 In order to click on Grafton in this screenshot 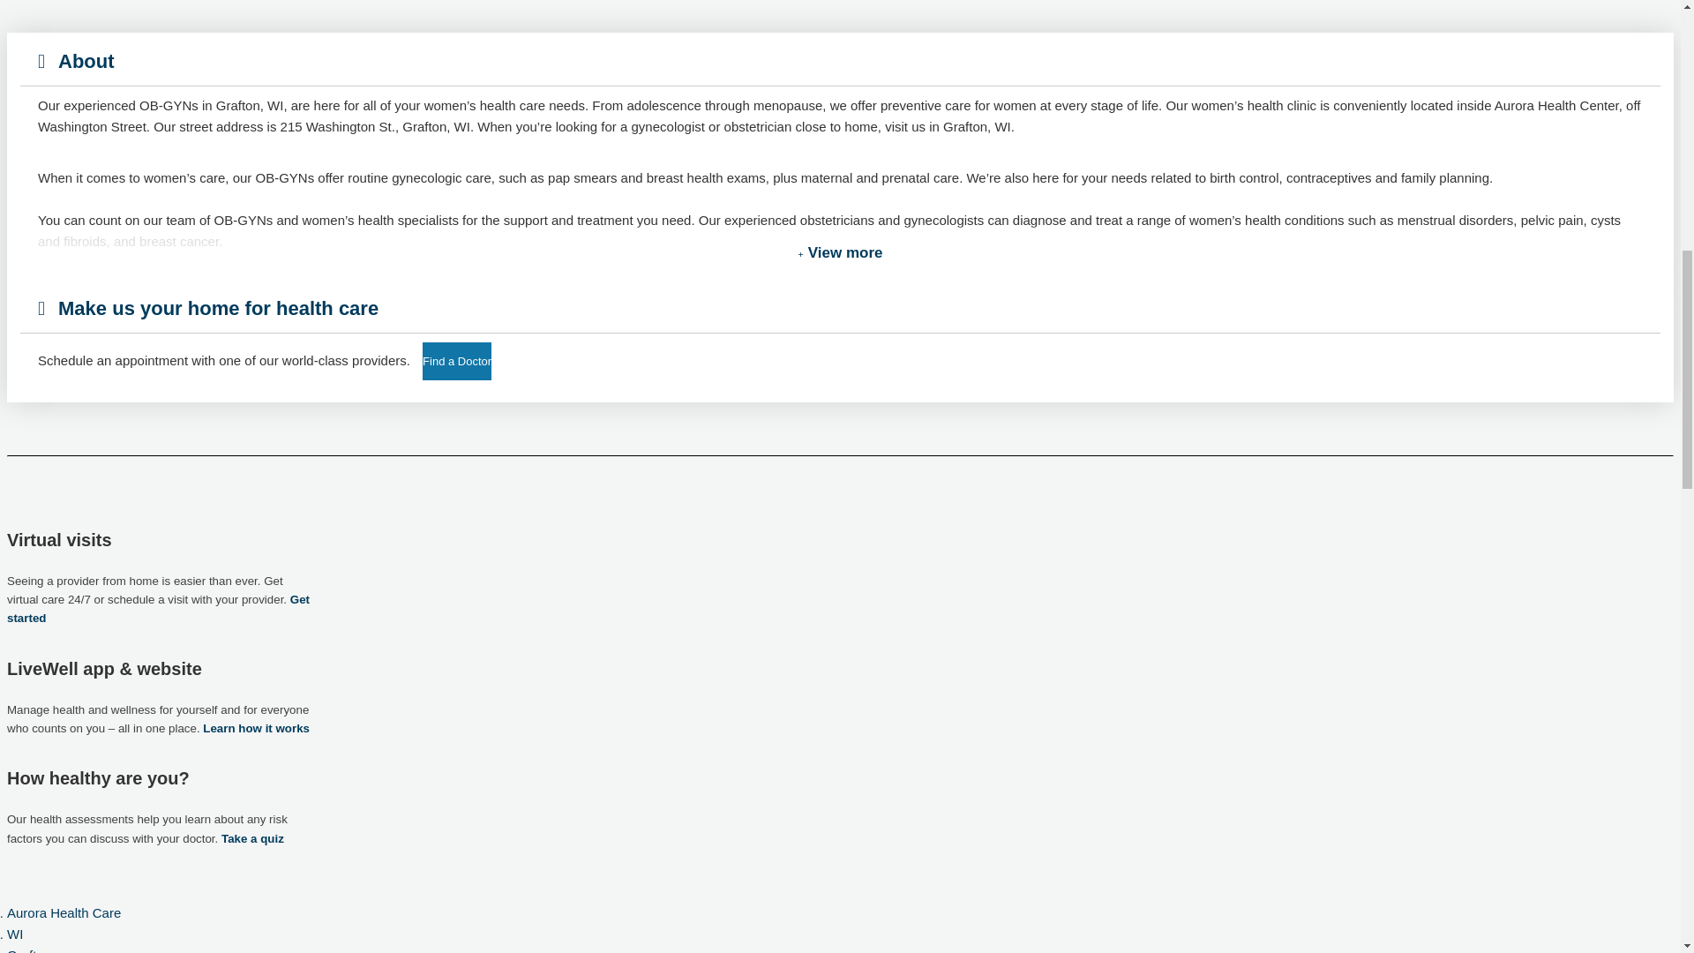, I will do `click(28, 949)`.